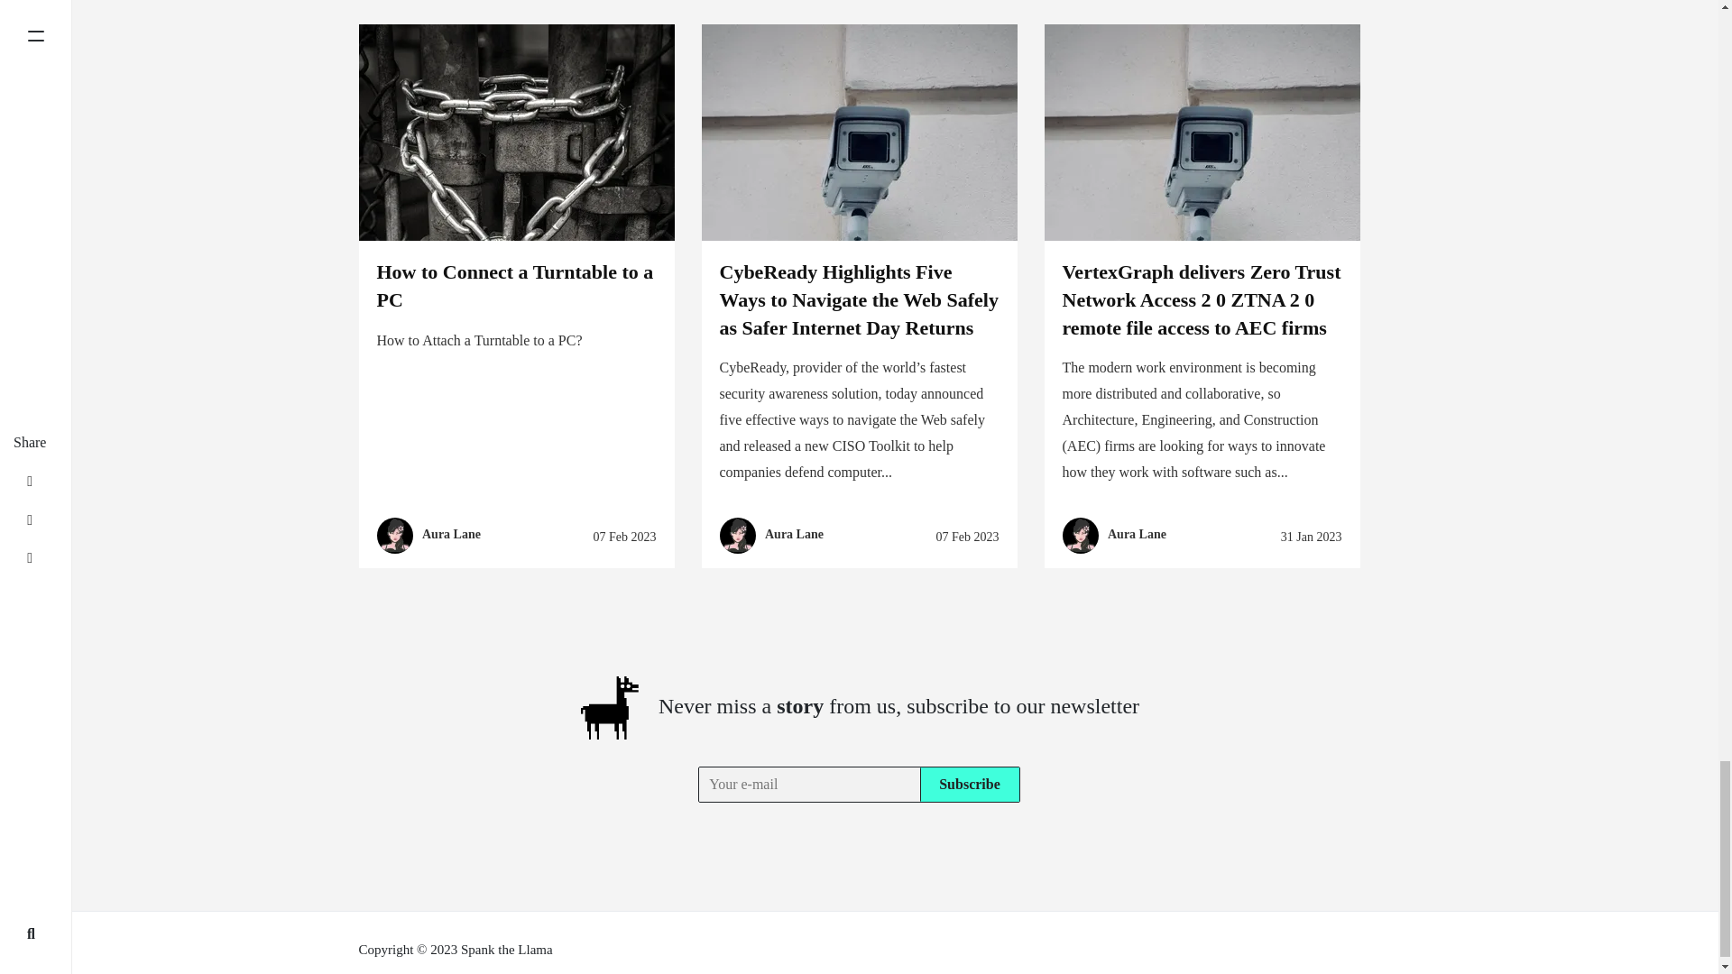 The width and height of the screenshot is (1732, 974). Describe the element at coordinates (516, 285) in the screenshot. I see `How to Connect a Turntable to a PC` at that location.